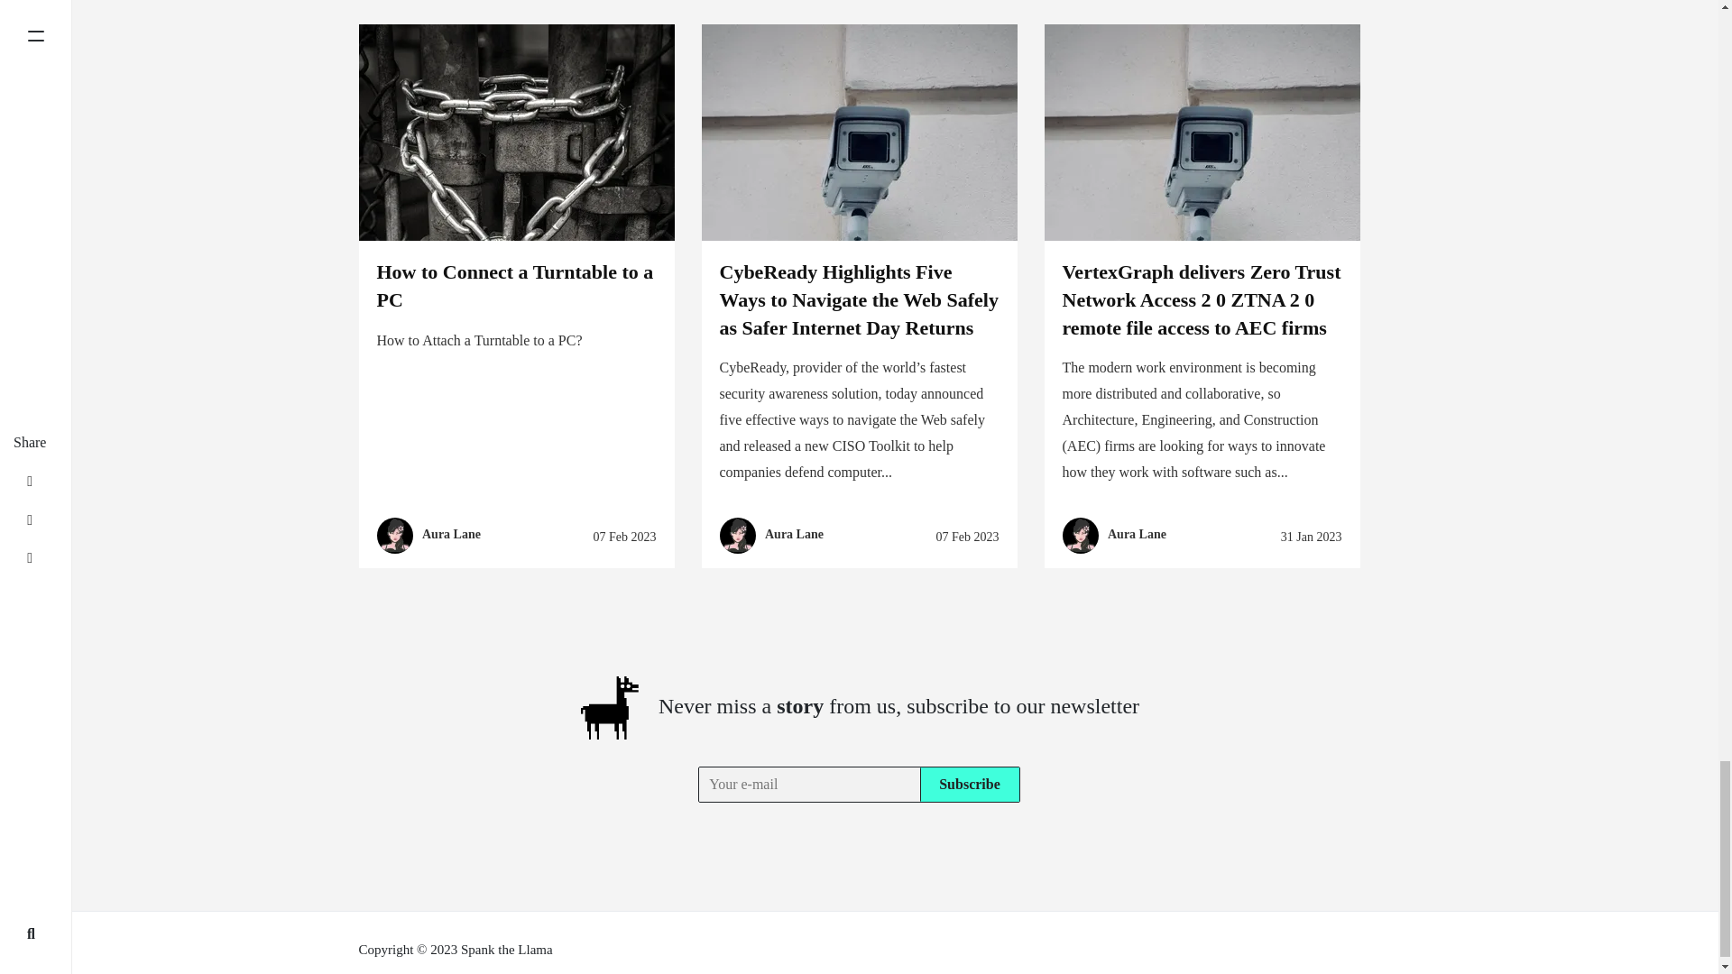 The width and height of the screenshot is (1732, 974). Describe the element at coordinates (516, 285) in the screenshot. I see `How to Connect a Turntable to a PC` at that location.